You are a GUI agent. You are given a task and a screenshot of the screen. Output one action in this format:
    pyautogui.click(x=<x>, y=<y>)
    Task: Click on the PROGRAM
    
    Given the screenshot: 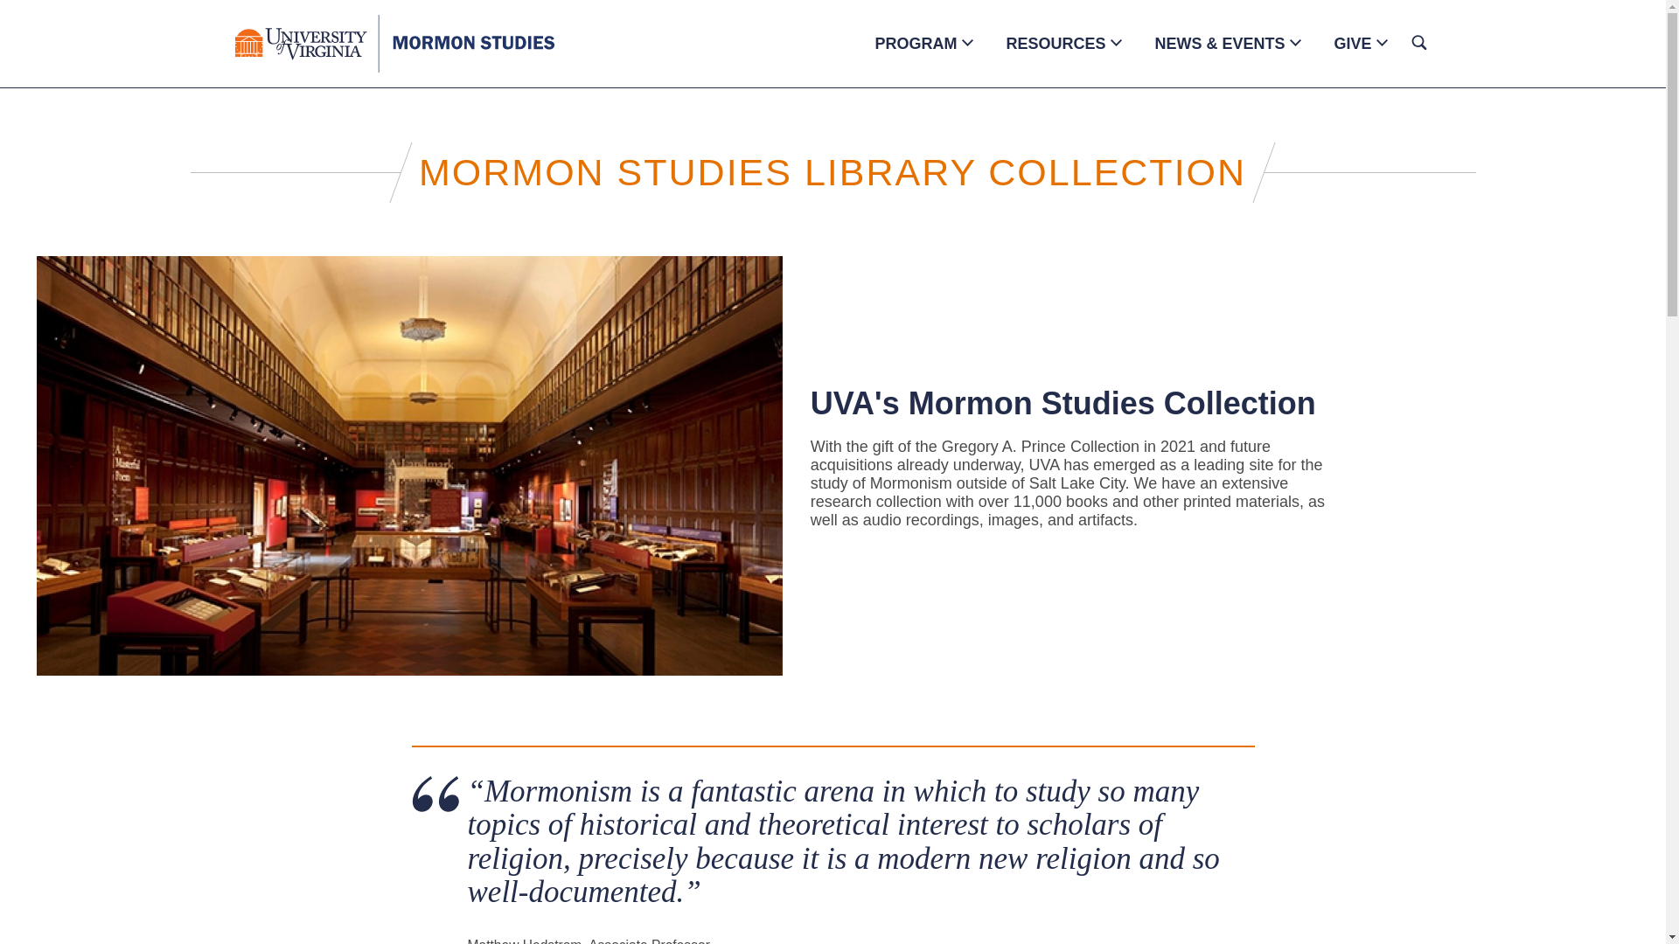 What is the action you would take?
    pyautogui.click(x=916, y=44)
    